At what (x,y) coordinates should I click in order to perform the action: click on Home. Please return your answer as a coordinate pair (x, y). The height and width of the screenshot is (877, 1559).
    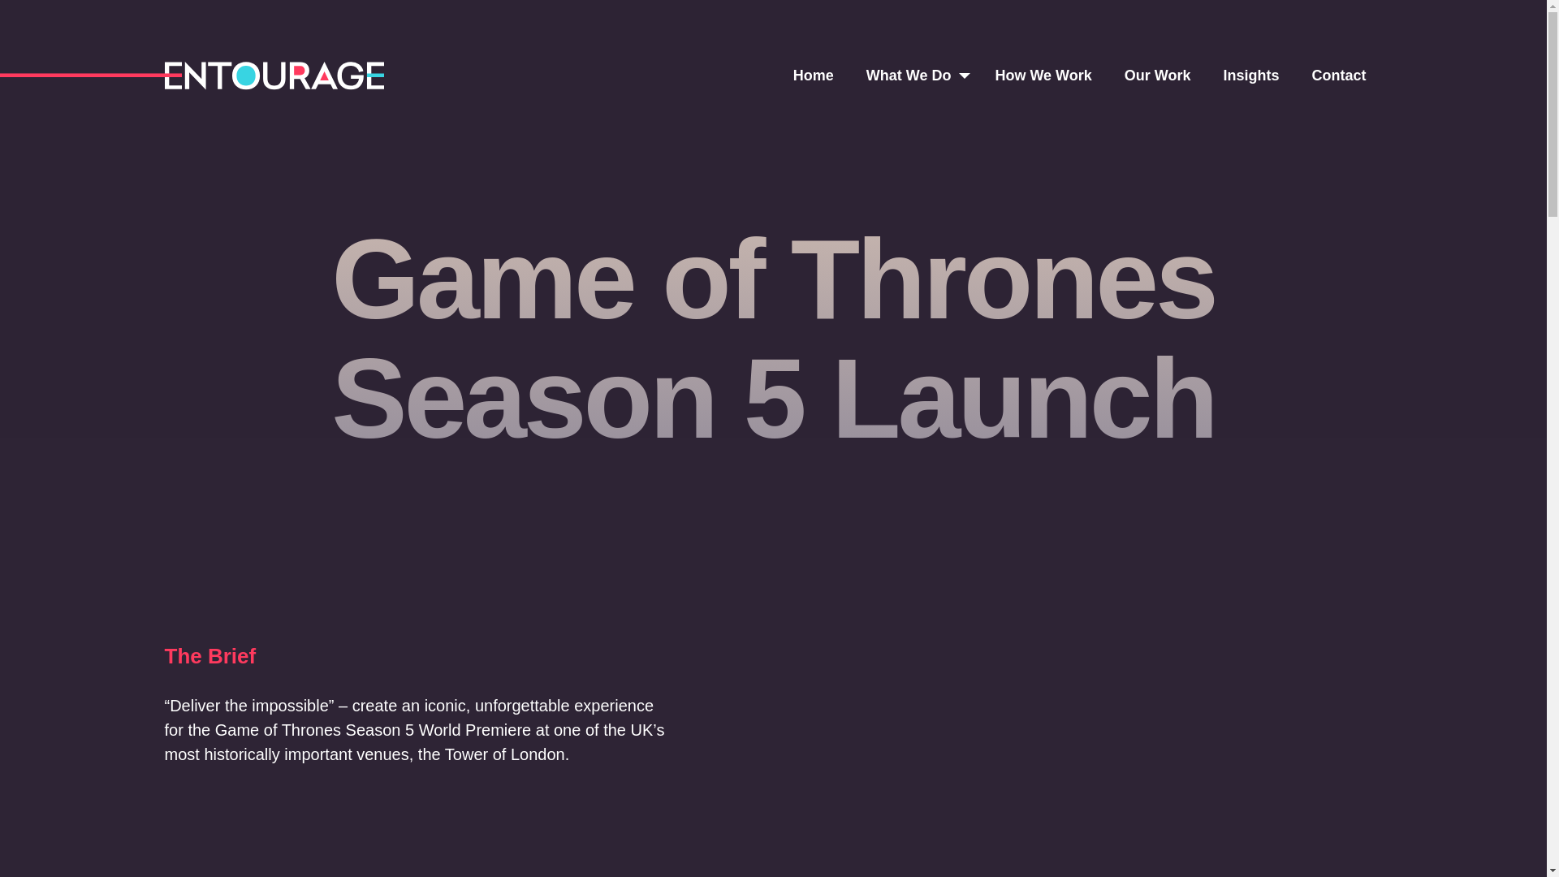
    Looking at the image, I should click on (814, 76).